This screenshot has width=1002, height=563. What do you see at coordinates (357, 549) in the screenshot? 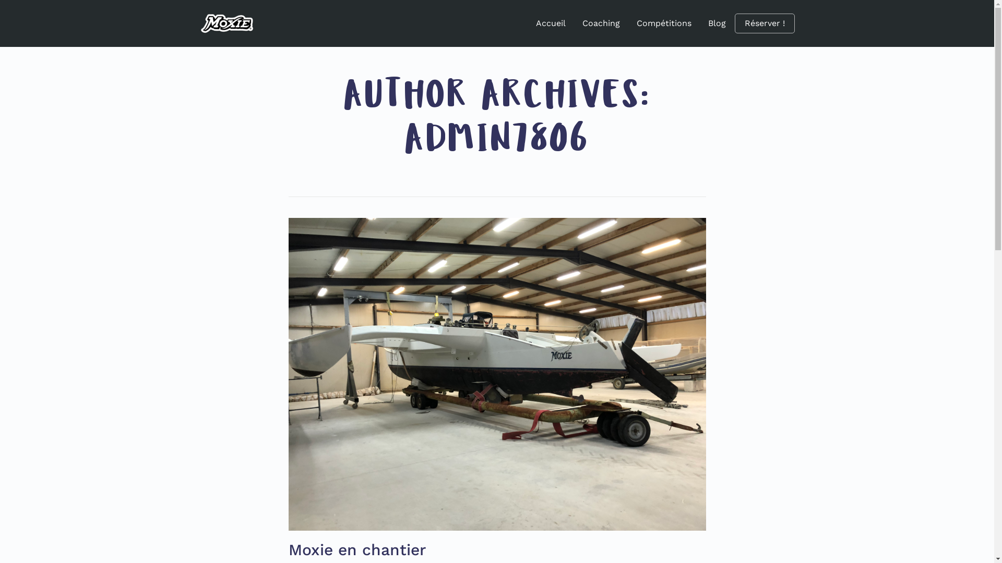
I see `Moxie en chantier` at bounding box center [357, 549].